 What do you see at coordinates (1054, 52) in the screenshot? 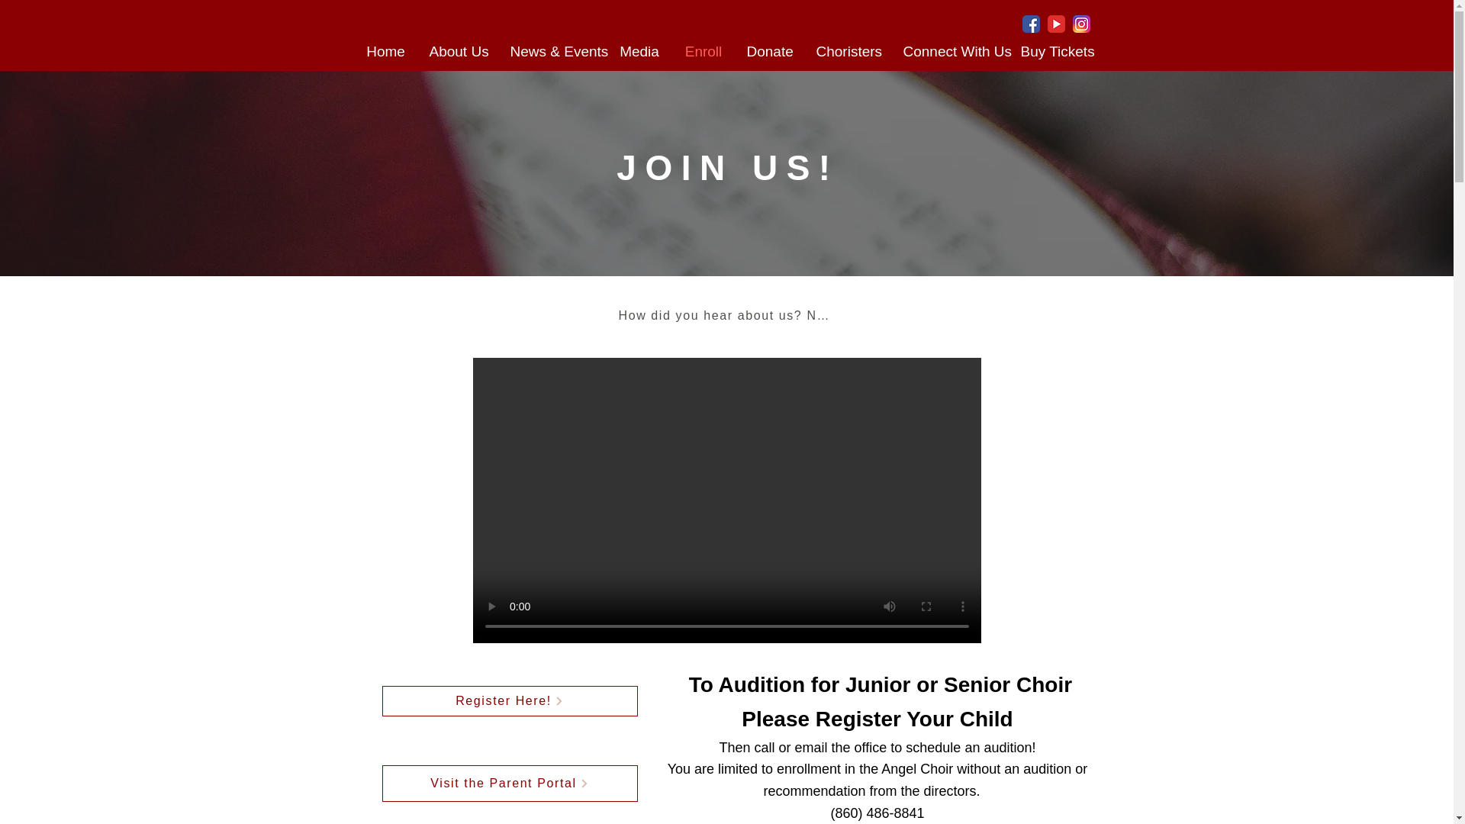
I see `Buy Tickets` at bounding box center [1054, 52].